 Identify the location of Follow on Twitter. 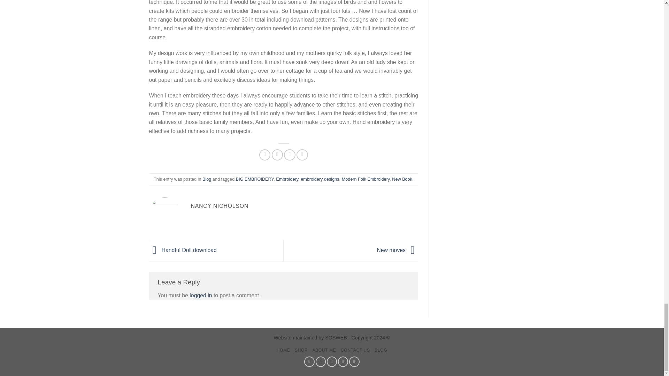
(332, 361).